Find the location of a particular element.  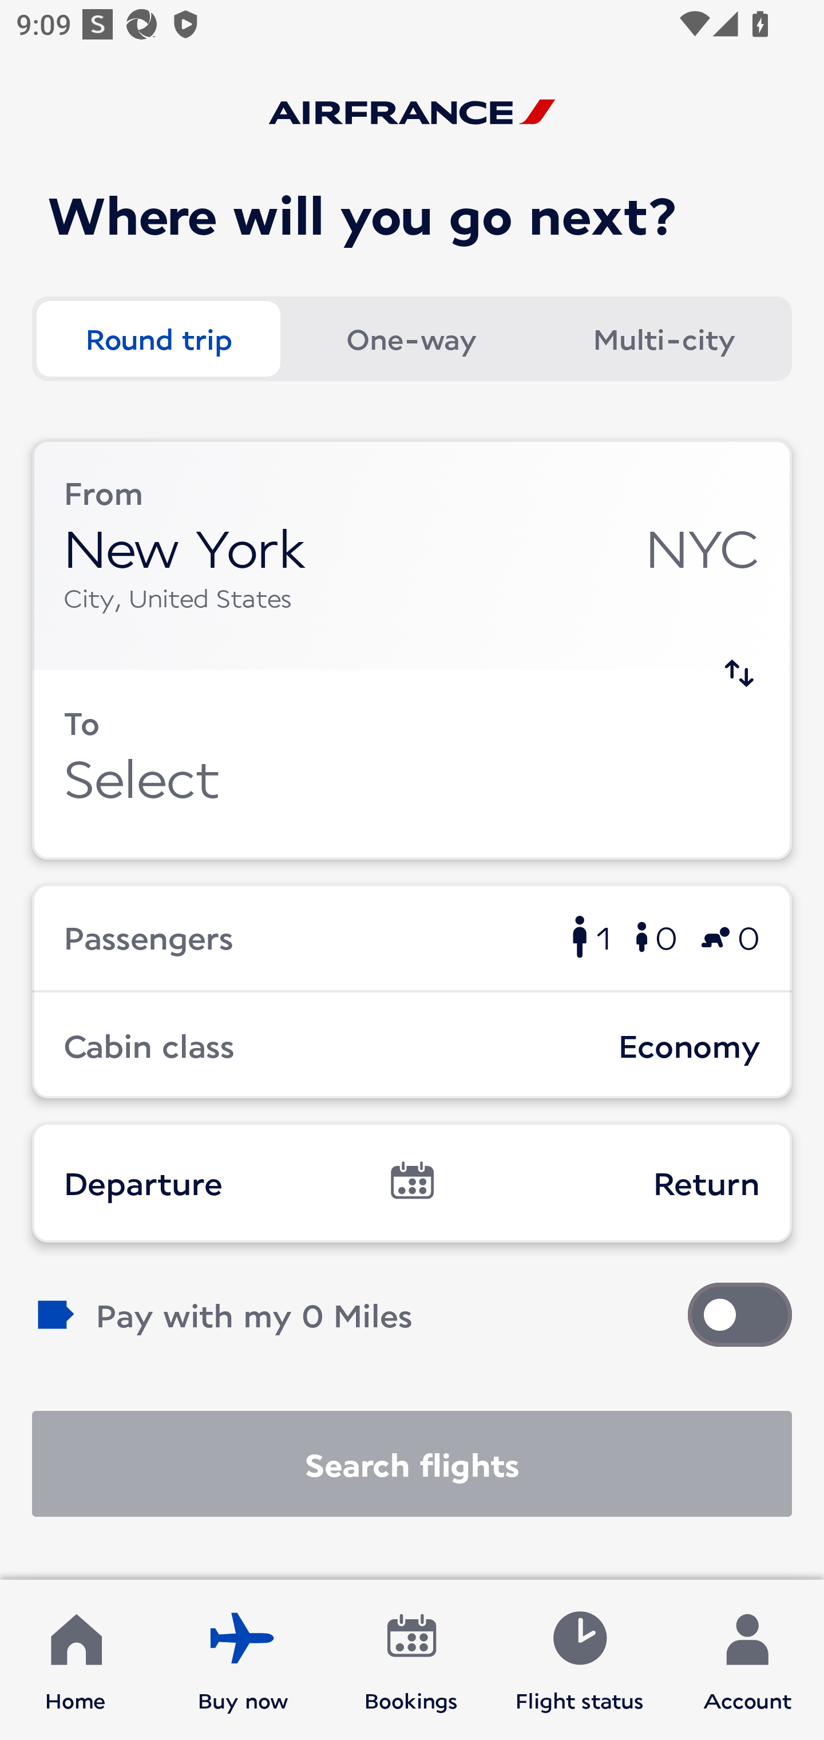

Account is located at coordinates (747, 1660).